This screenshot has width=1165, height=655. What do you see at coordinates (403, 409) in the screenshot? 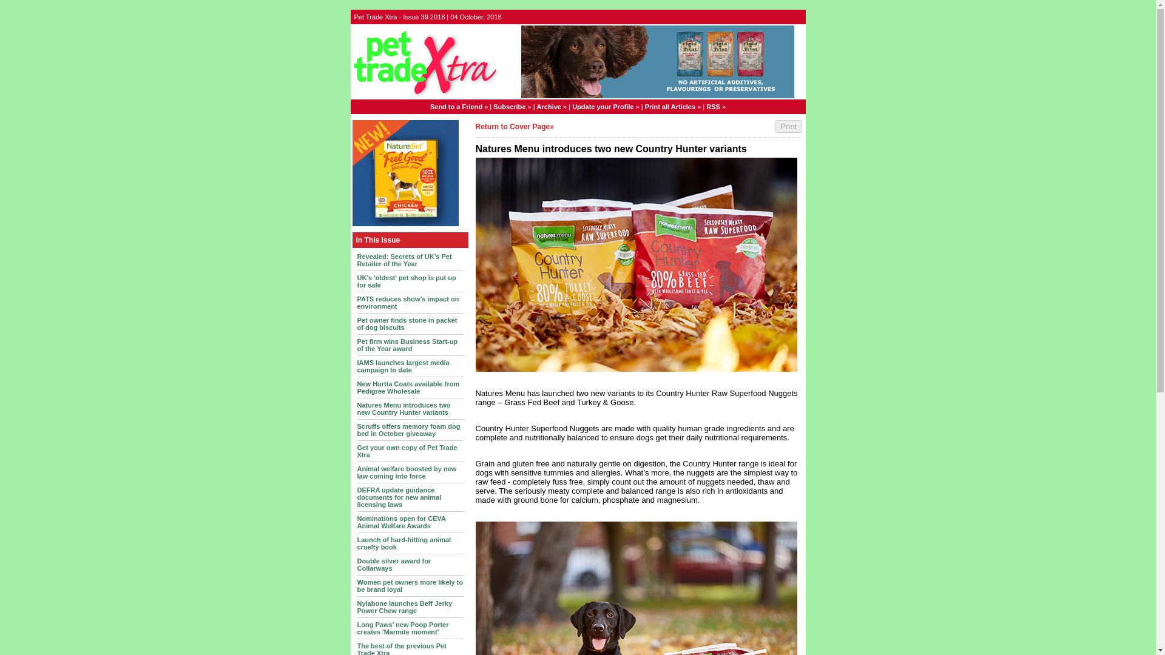
I see `Natures Menu introduces two new Country Hunter variants` at bounding box center [403, 409].